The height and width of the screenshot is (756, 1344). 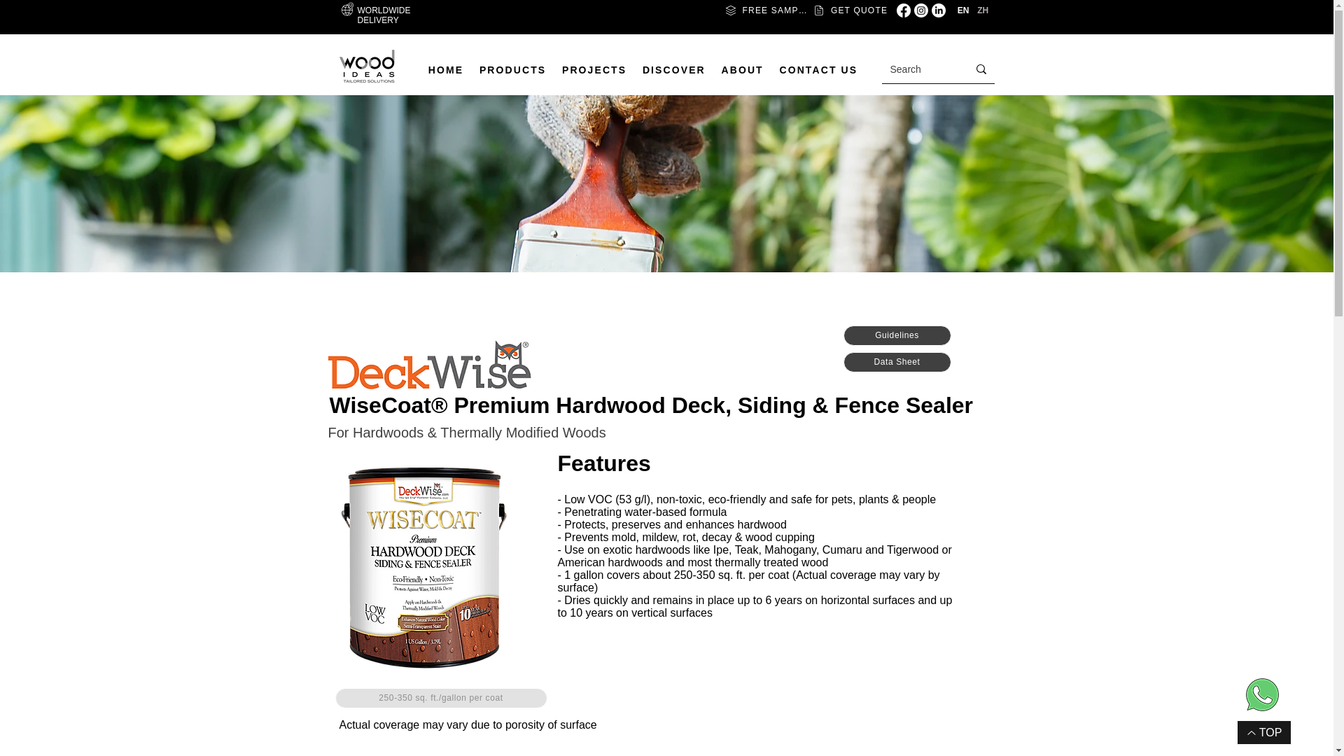 What do you see at coordinates (445, 70) in the screenshot?
I see `HOME` at bounding box center [445, 70].